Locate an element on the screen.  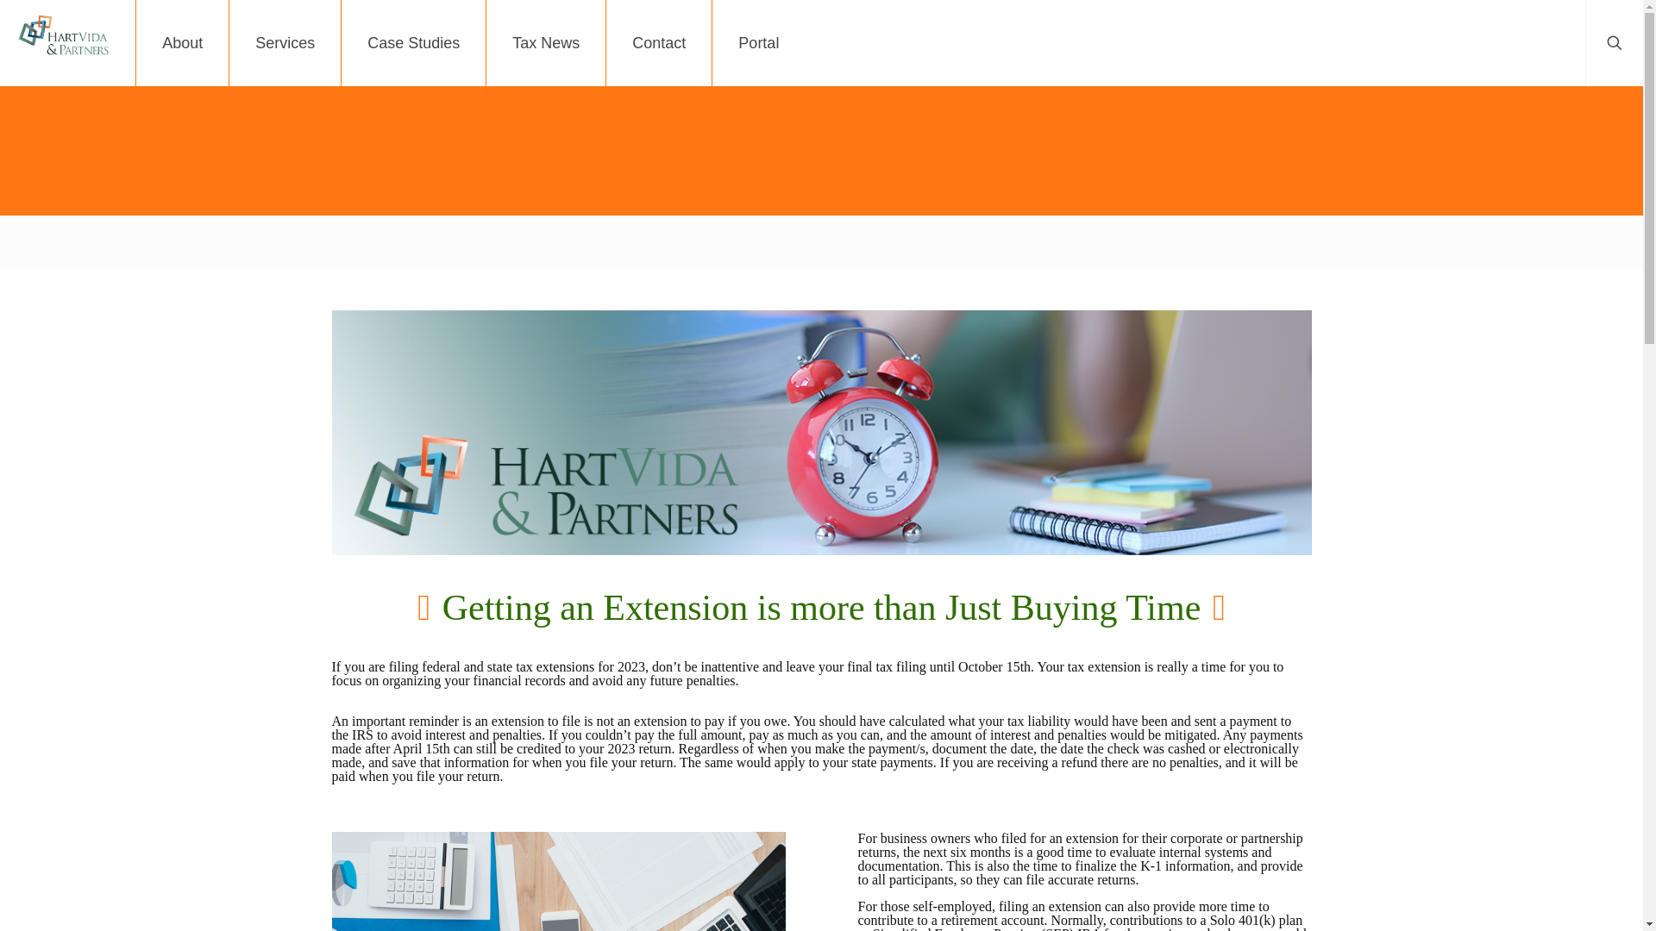
Portal is located at coordinates (758, 43).